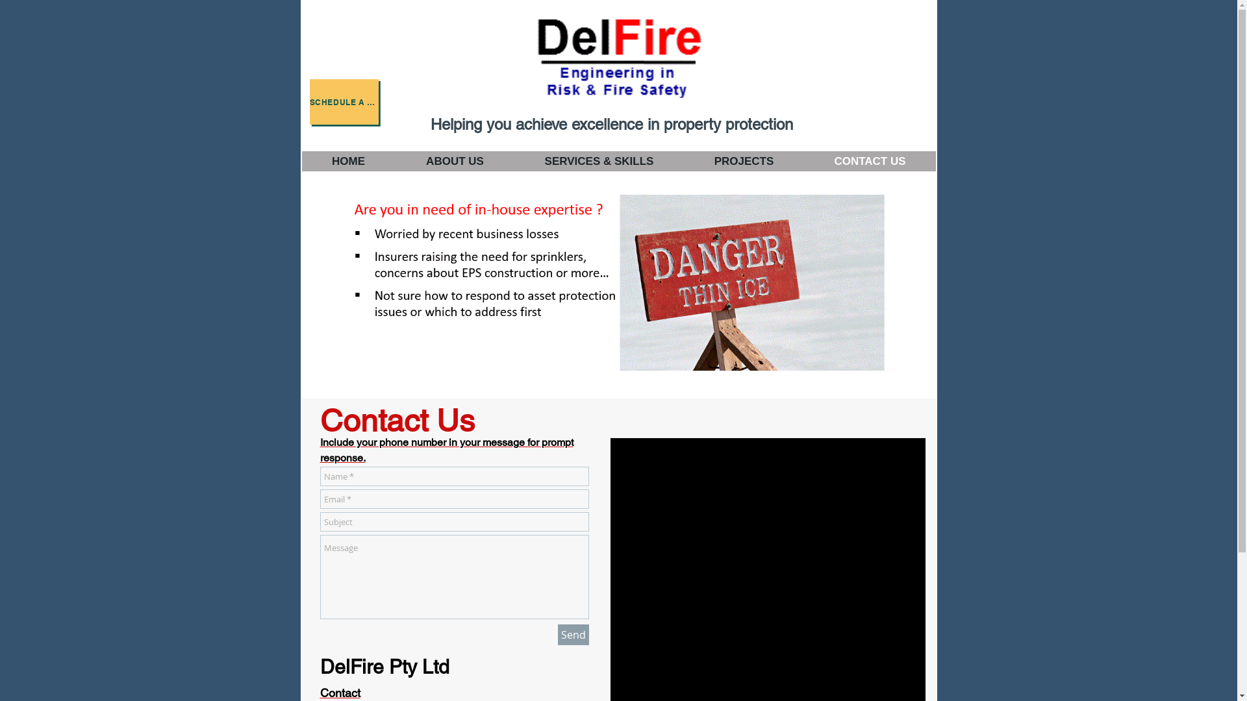  I want to click on SERVICES & SKILLS, so click(599, 161).